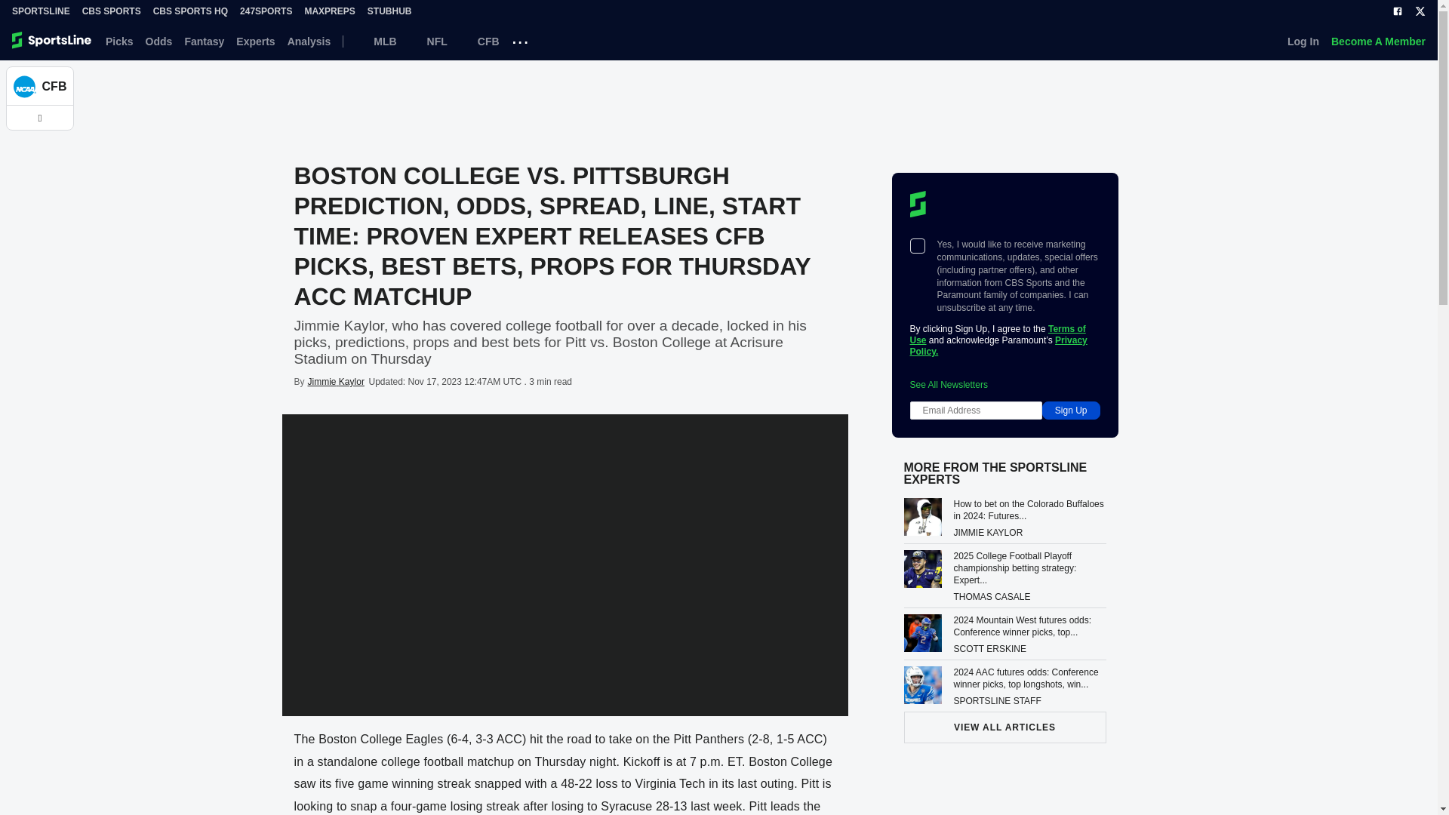 This screenshot has width=1449, height=815. Describe the element at coordinates (112, 11) in the screenshot. I see `CBS SPORTS` at that location.